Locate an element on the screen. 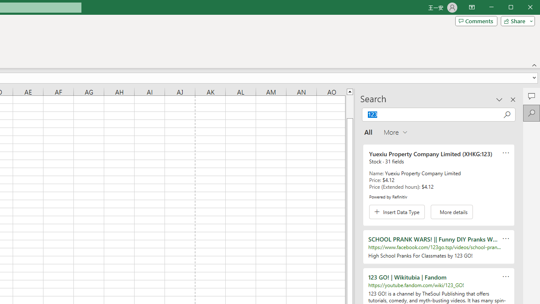  Minimize is located at coordinates (514, 8).